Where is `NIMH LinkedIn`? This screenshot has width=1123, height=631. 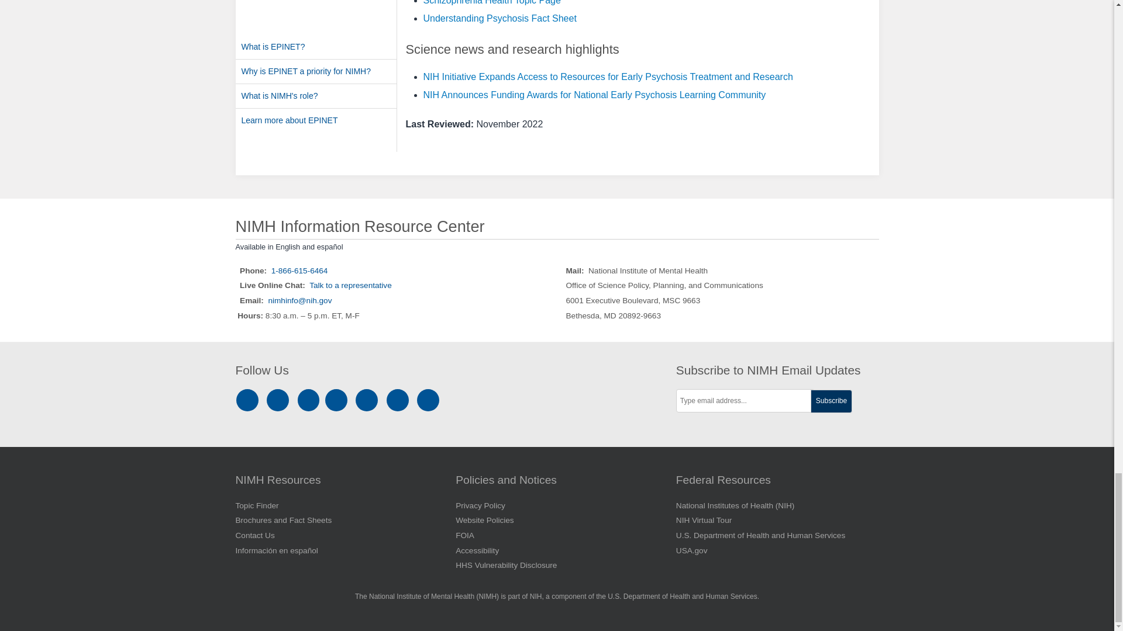 NIMH LinkedIn is located at coordinates (310, 400).